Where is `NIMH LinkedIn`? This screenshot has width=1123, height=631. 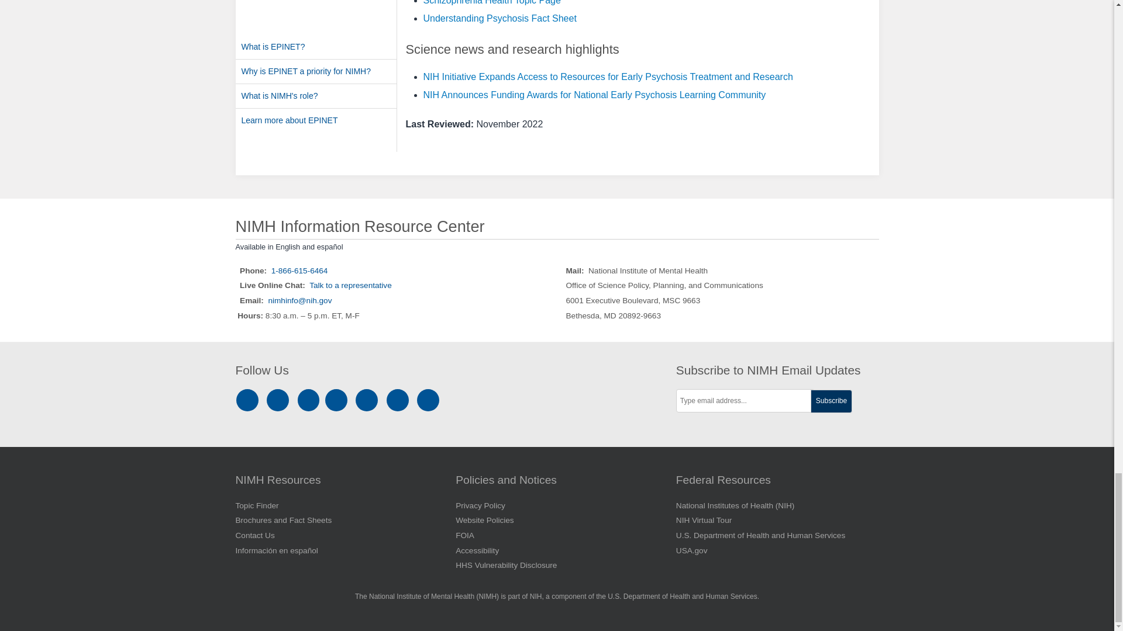 NIMH LinkedIn is located at coordinates (310, 400).